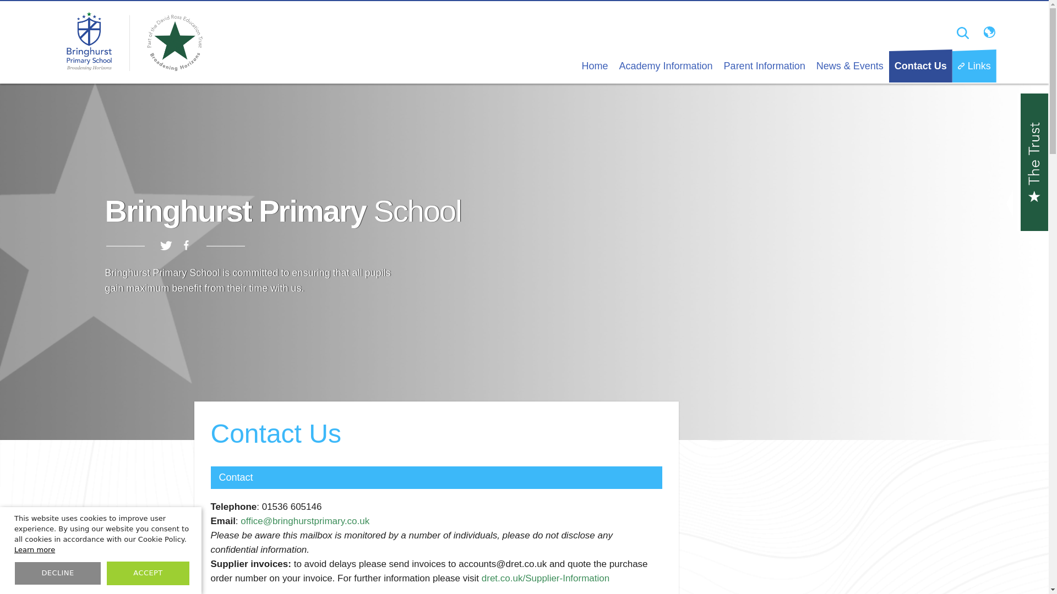 This screenshot has width=1057, height=594. What do you see at coordinates (595, 66) in the screenshot?
I see `Home` at bounding box center [595, 66].